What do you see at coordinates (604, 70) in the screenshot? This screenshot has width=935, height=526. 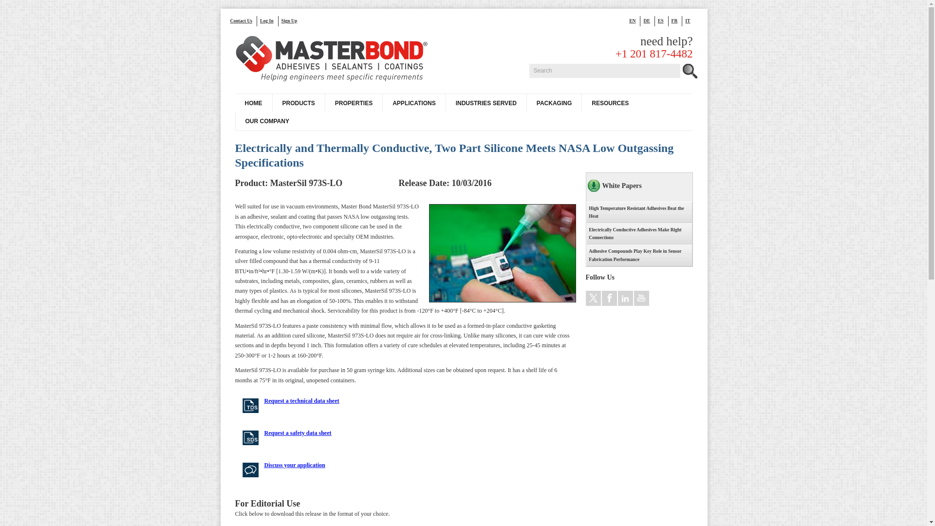 I see `Enter the terms you wish to search for.` at bounding box center [604, 70].